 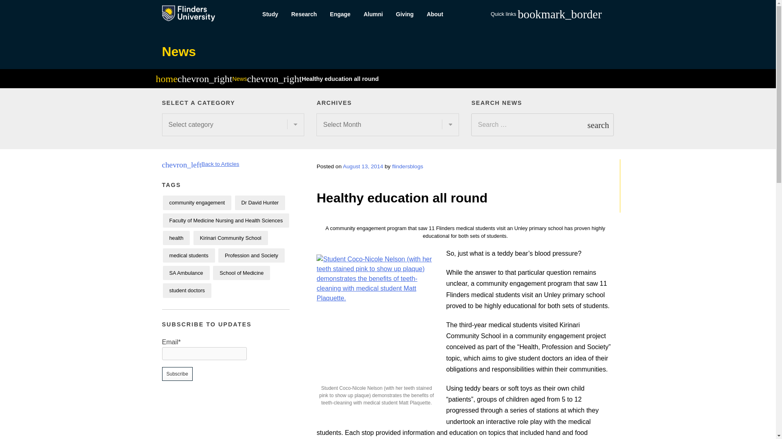 What do you see at coordinates (598, 124) in the screenshot?
I see `search` at bounding box center [598, 124].